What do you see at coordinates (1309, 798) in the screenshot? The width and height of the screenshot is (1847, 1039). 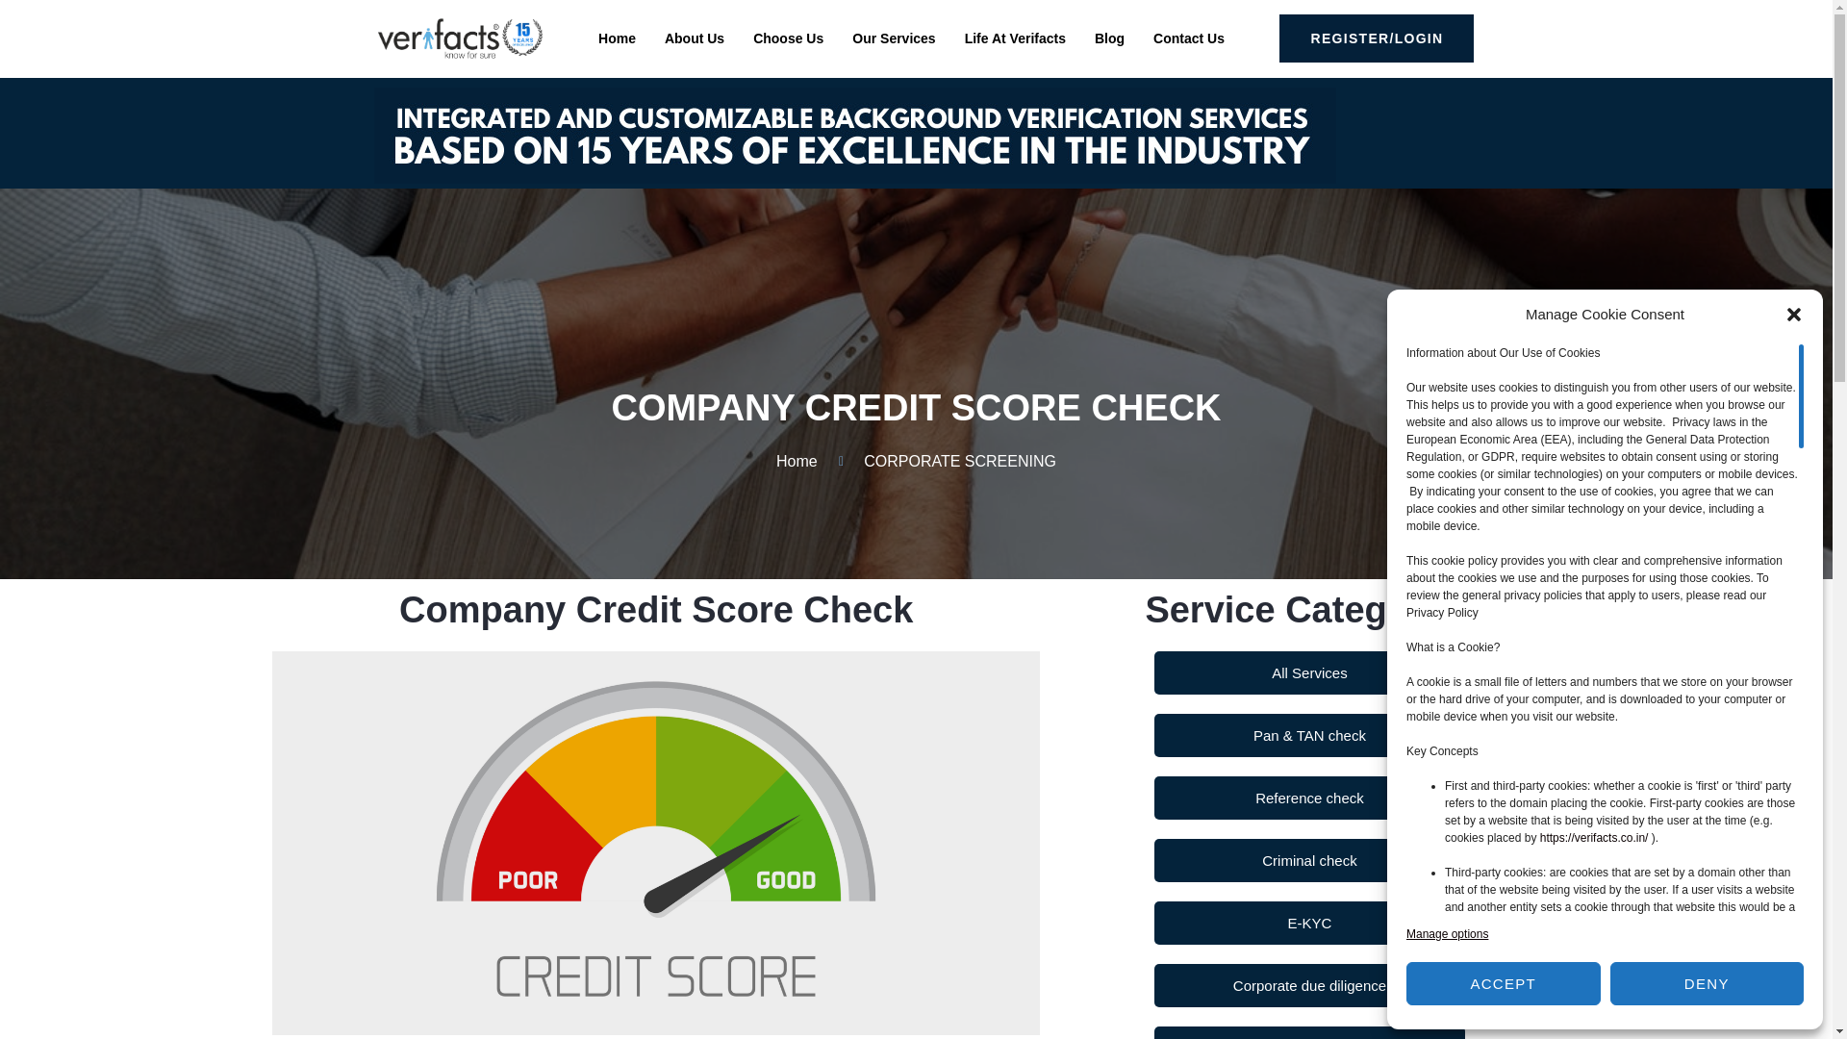 I see `Reference check` at bounding box center [1309, 798].